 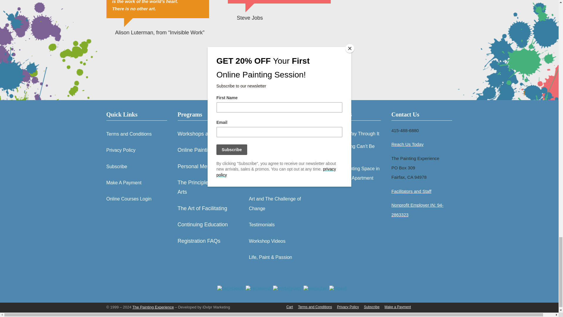 What do you see at coordinates (287, 289) in the screenshot?
I see `instagram` at bounding box center [287, 289].